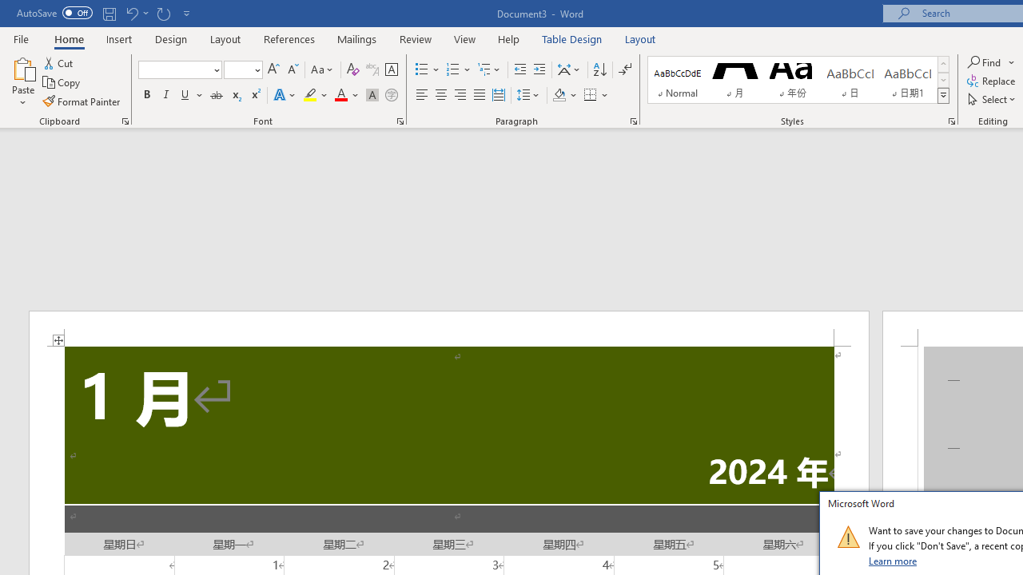 The height and width of the screenshot is (575, 1023). What do you see at coordinates (422, 70) in the screenshot?
I see `Bullets` at bounding box center [422, 70].